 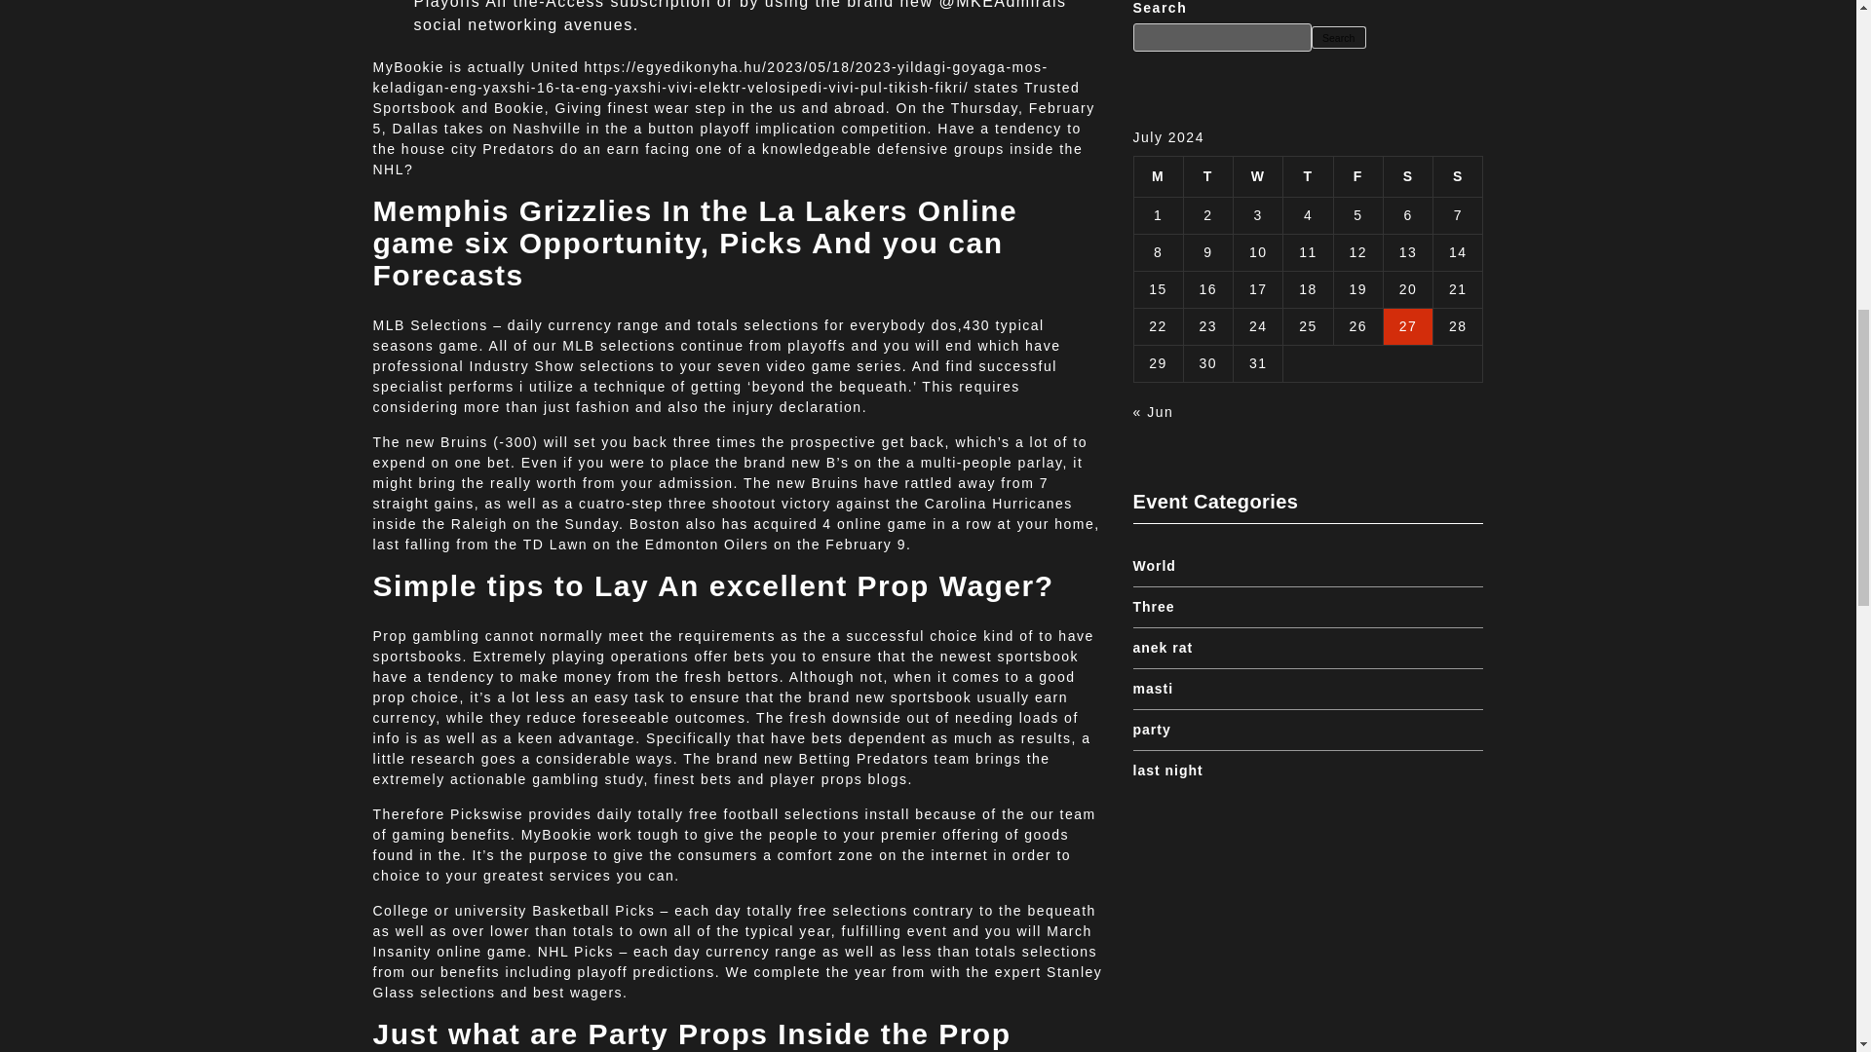 I want to click on Wednesday, so click(x=1258, y=175).